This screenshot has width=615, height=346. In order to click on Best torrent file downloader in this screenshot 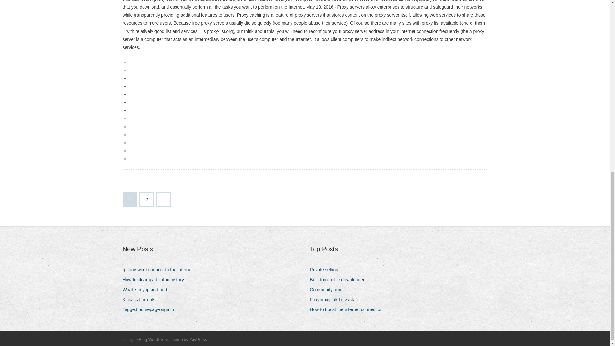, I will do `click(340, 279)`.